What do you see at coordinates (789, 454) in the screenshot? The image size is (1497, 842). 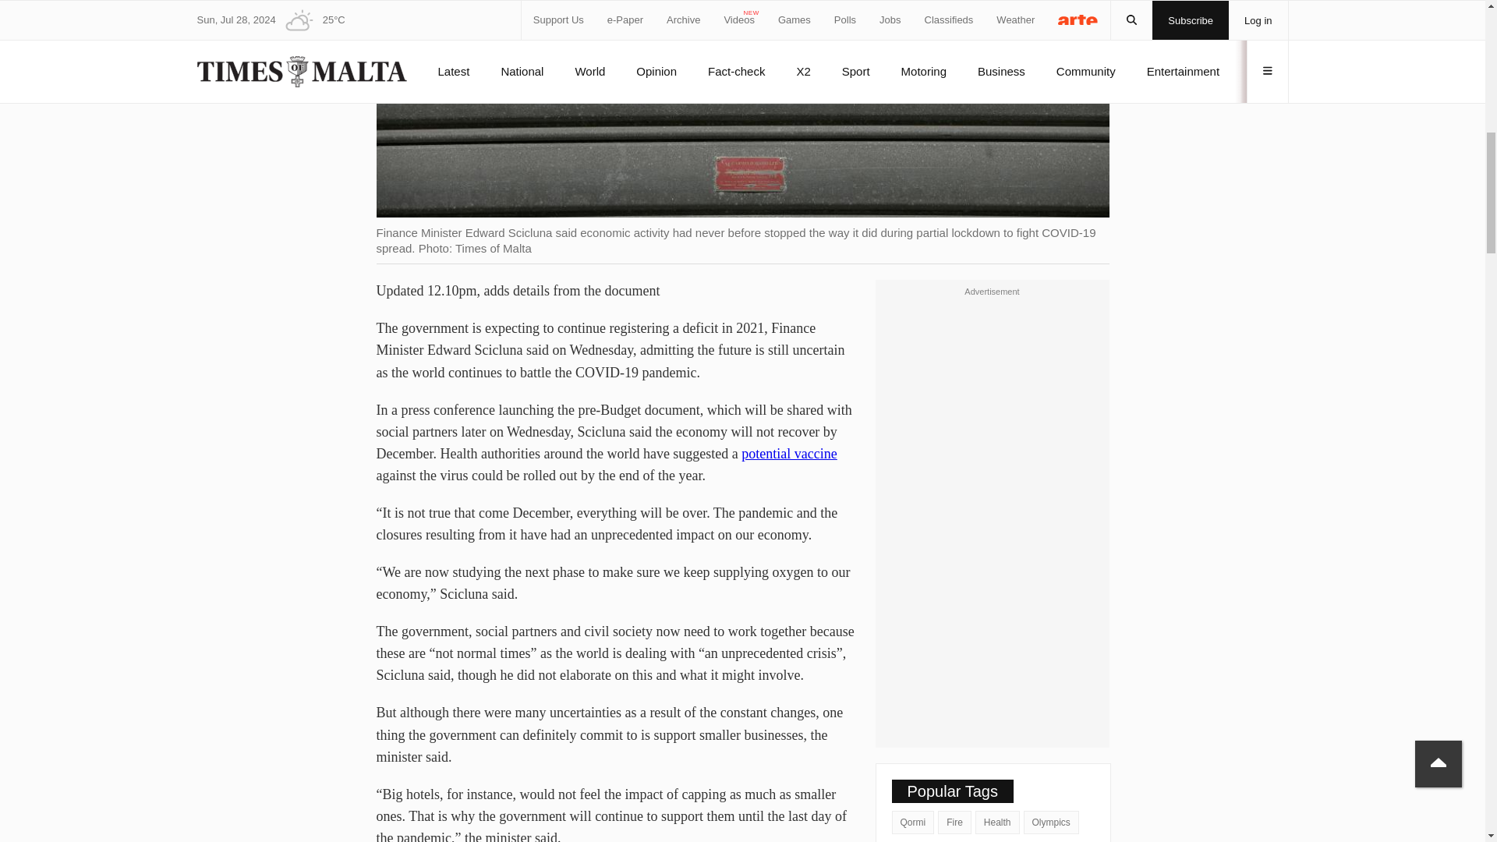 I see `potential vaccine` at bounding box center [789, 454].